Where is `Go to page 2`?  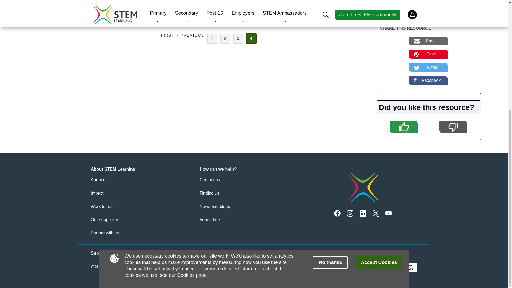
Go to page 2 is located at coordinates (225, 39).